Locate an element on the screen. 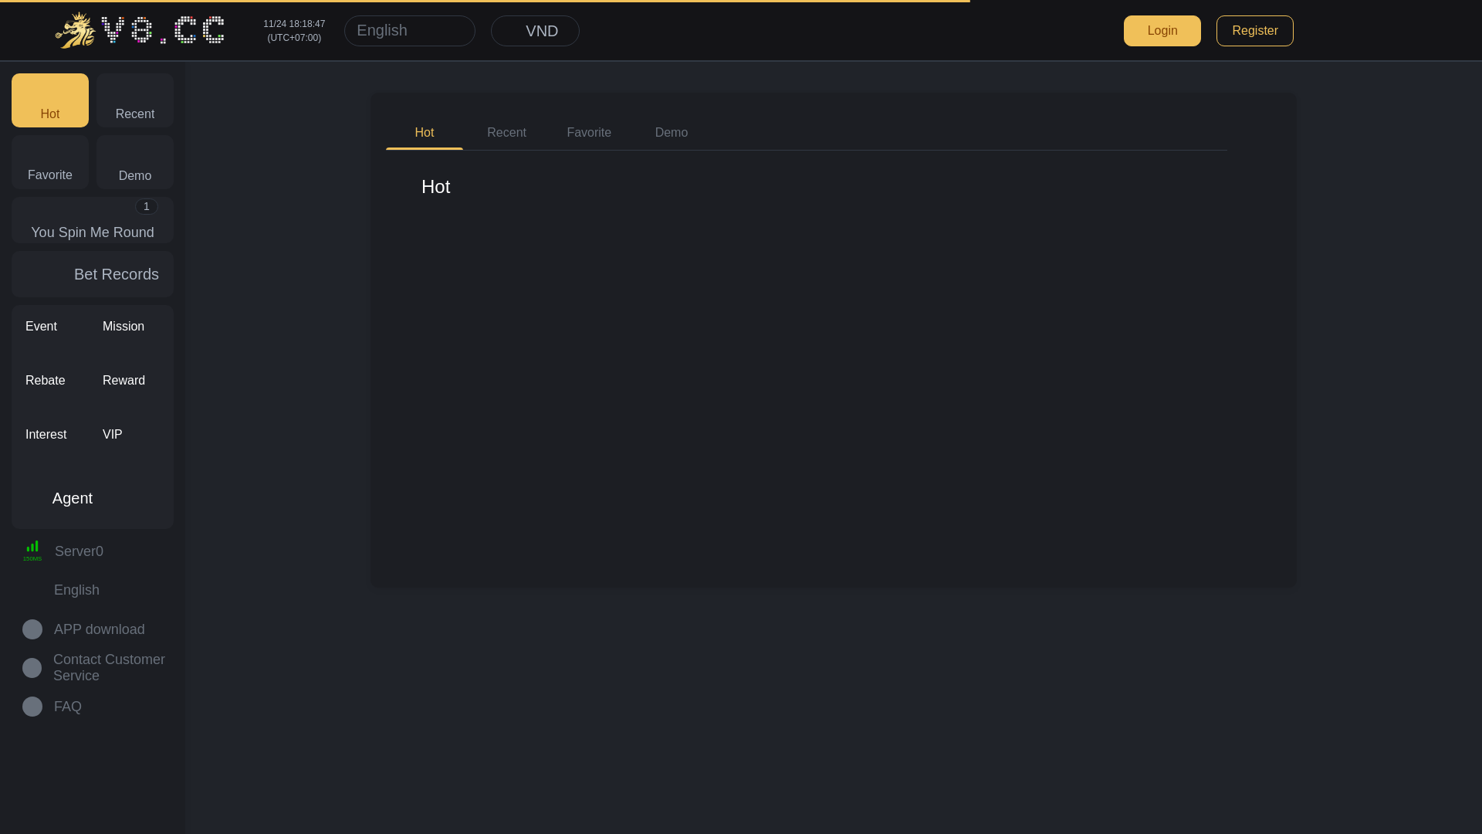  Register is located at coordinates (1255, 31).